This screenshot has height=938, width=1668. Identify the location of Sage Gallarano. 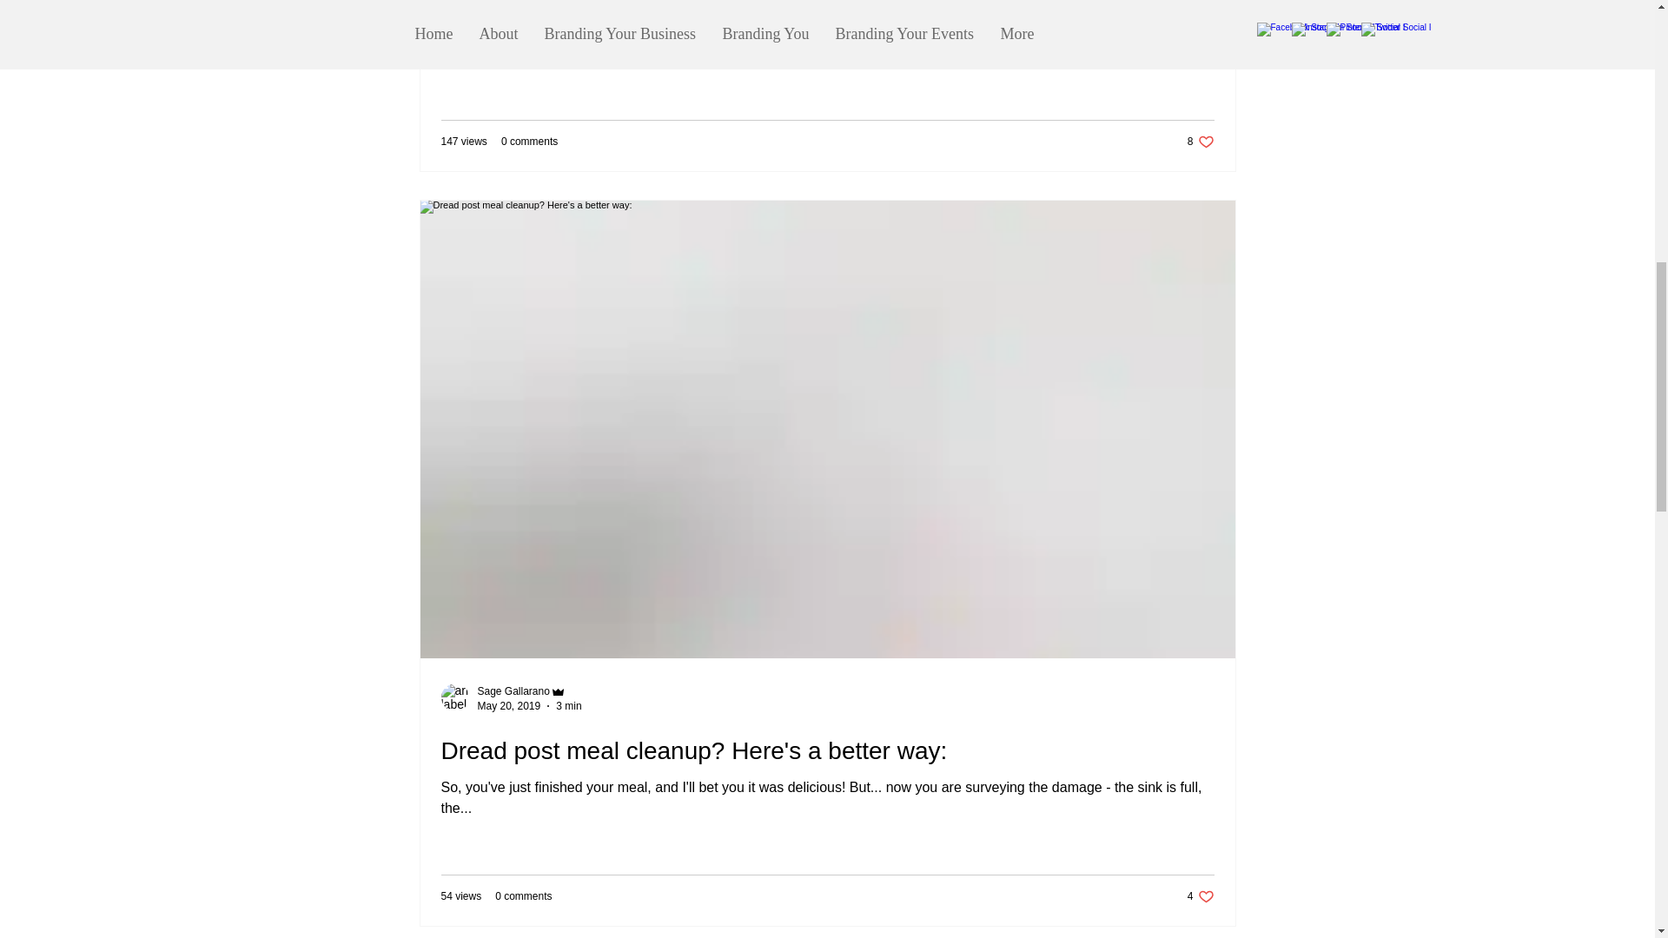
(529, 141).